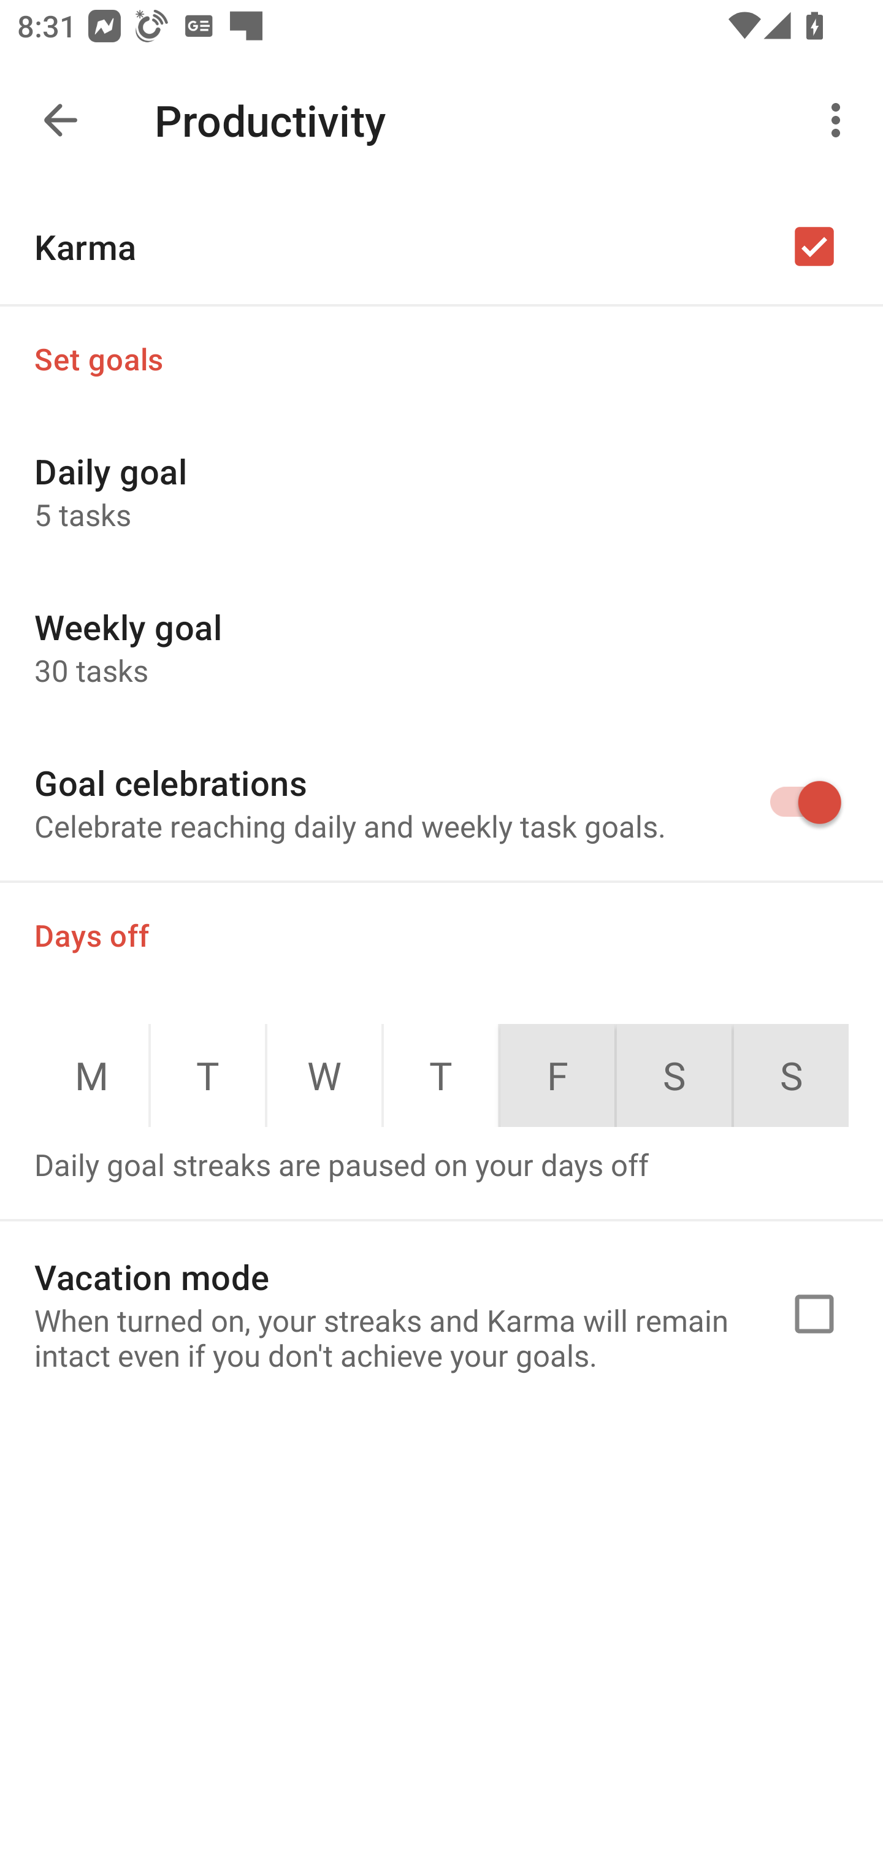 The height and width of the screenshot is (1864, 883). Describe the element at coordinates (791, 1075) in the screenshot. I see `S` at that location.